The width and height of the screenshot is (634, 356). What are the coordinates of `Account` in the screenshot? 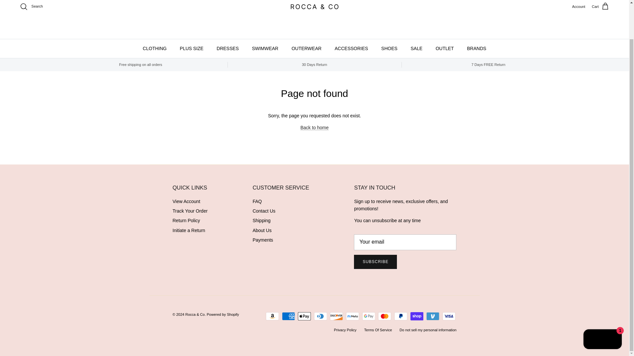 It's located at (579, 7).